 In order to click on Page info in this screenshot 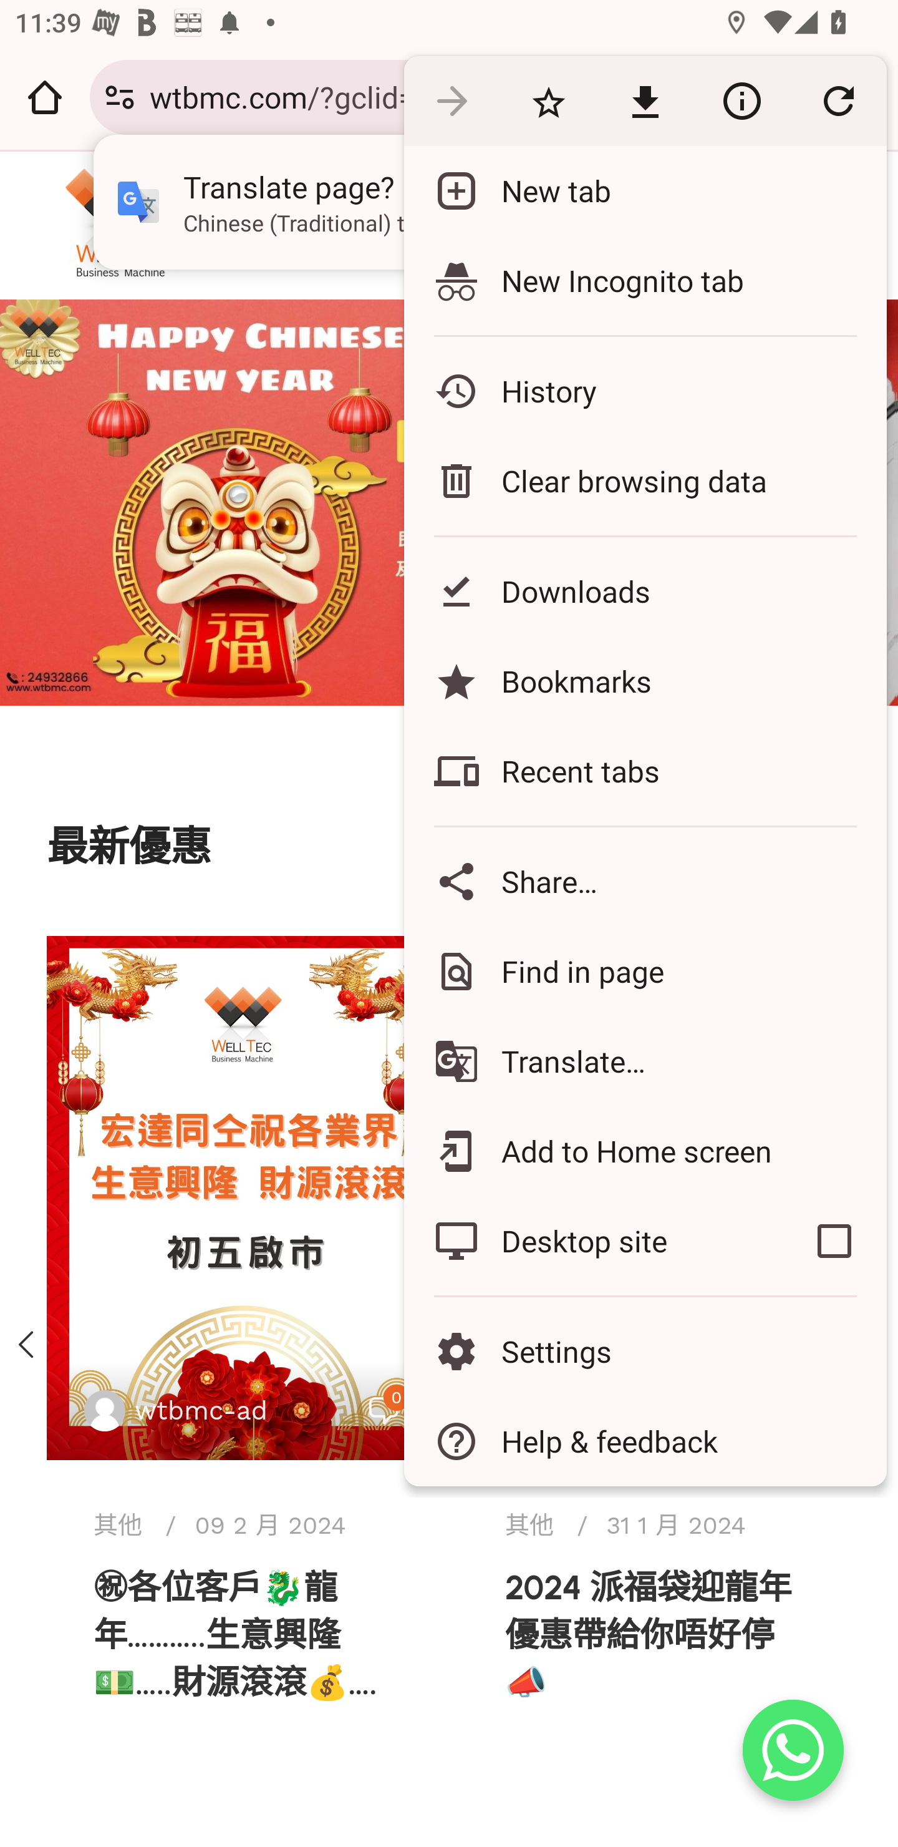, I will do `click(741, 100)`.